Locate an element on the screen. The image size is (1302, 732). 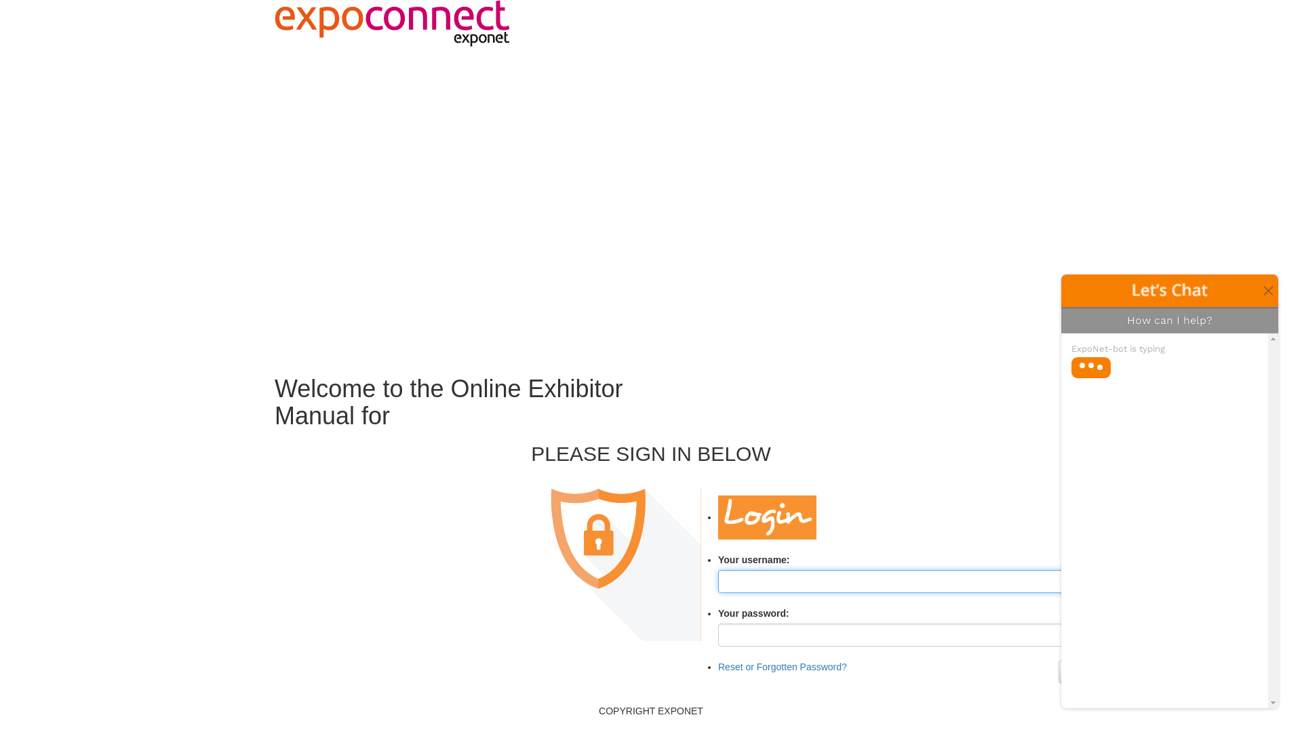
Alive5 chat window is located at coordinates (1170, 491).